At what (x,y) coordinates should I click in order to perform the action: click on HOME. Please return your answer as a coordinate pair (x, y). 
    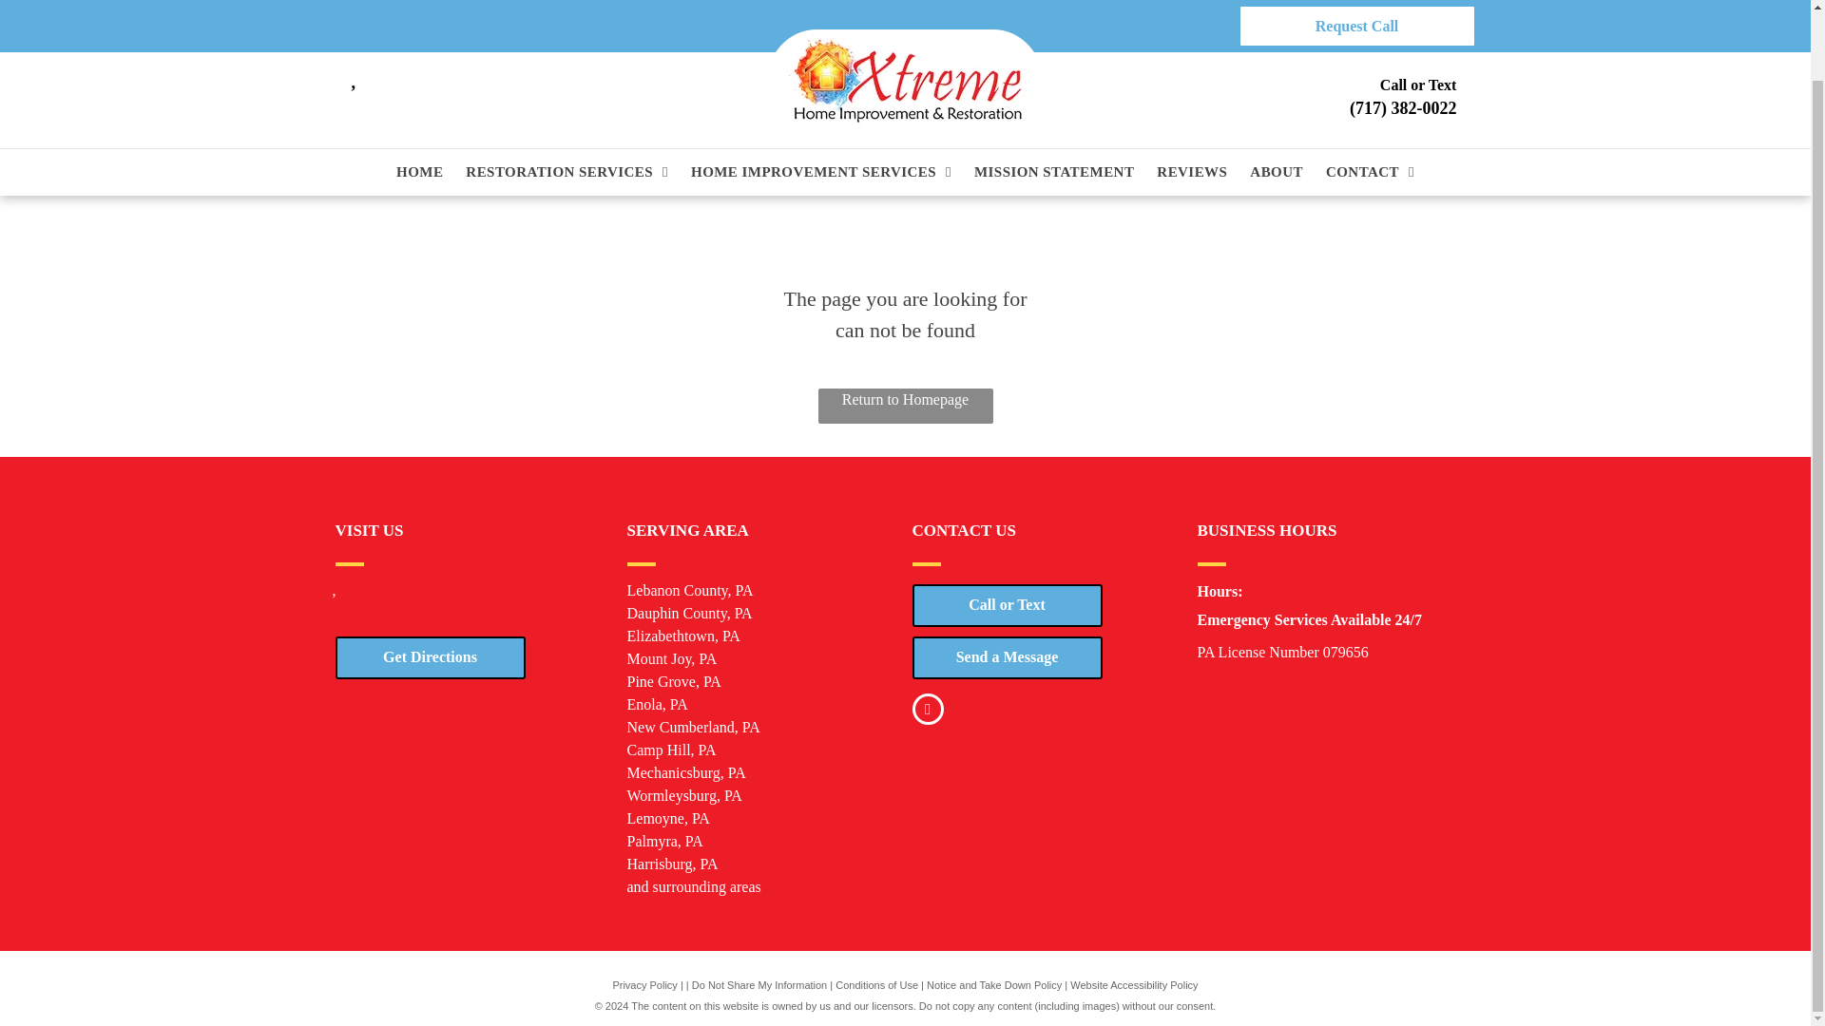
    Looking at the image, I should click on (418, 99).